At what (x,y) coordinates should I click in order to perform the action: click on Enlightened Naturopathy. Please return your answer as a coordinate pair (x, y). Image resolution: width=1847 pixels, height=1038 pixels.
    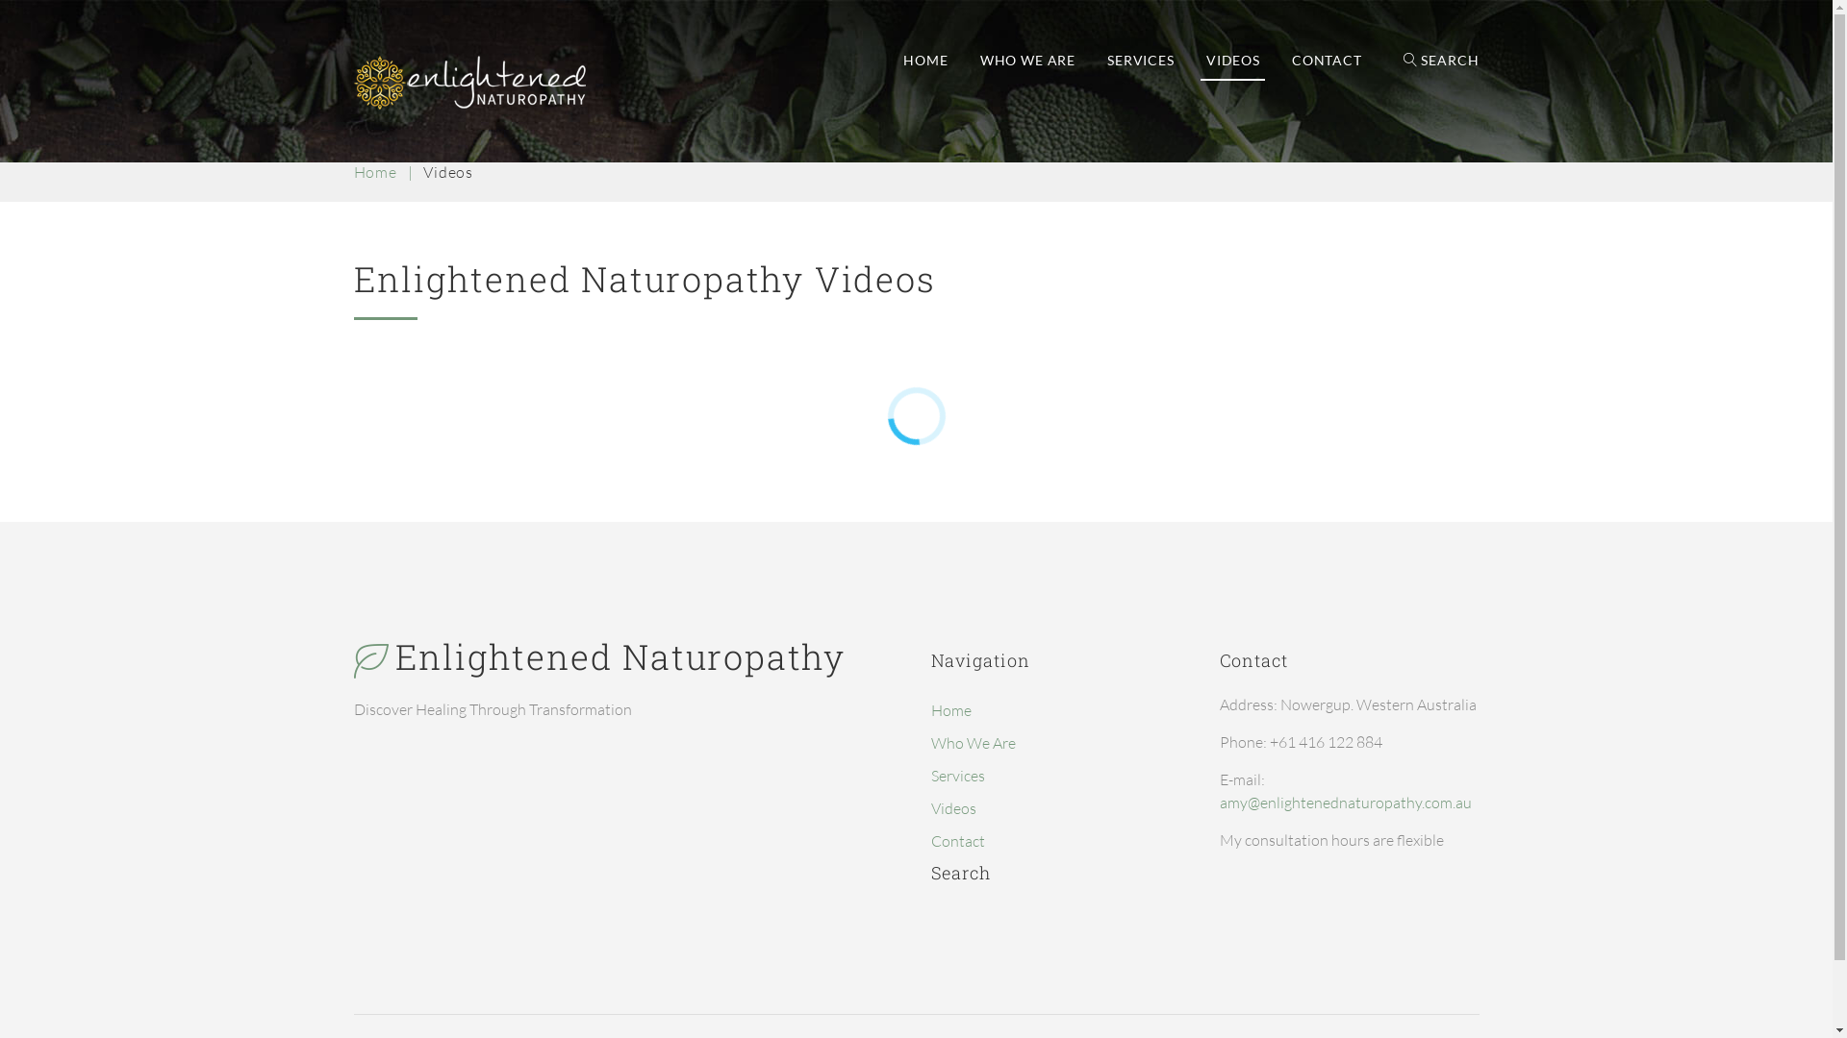
    Looking at the image, I should click on (469, 83).